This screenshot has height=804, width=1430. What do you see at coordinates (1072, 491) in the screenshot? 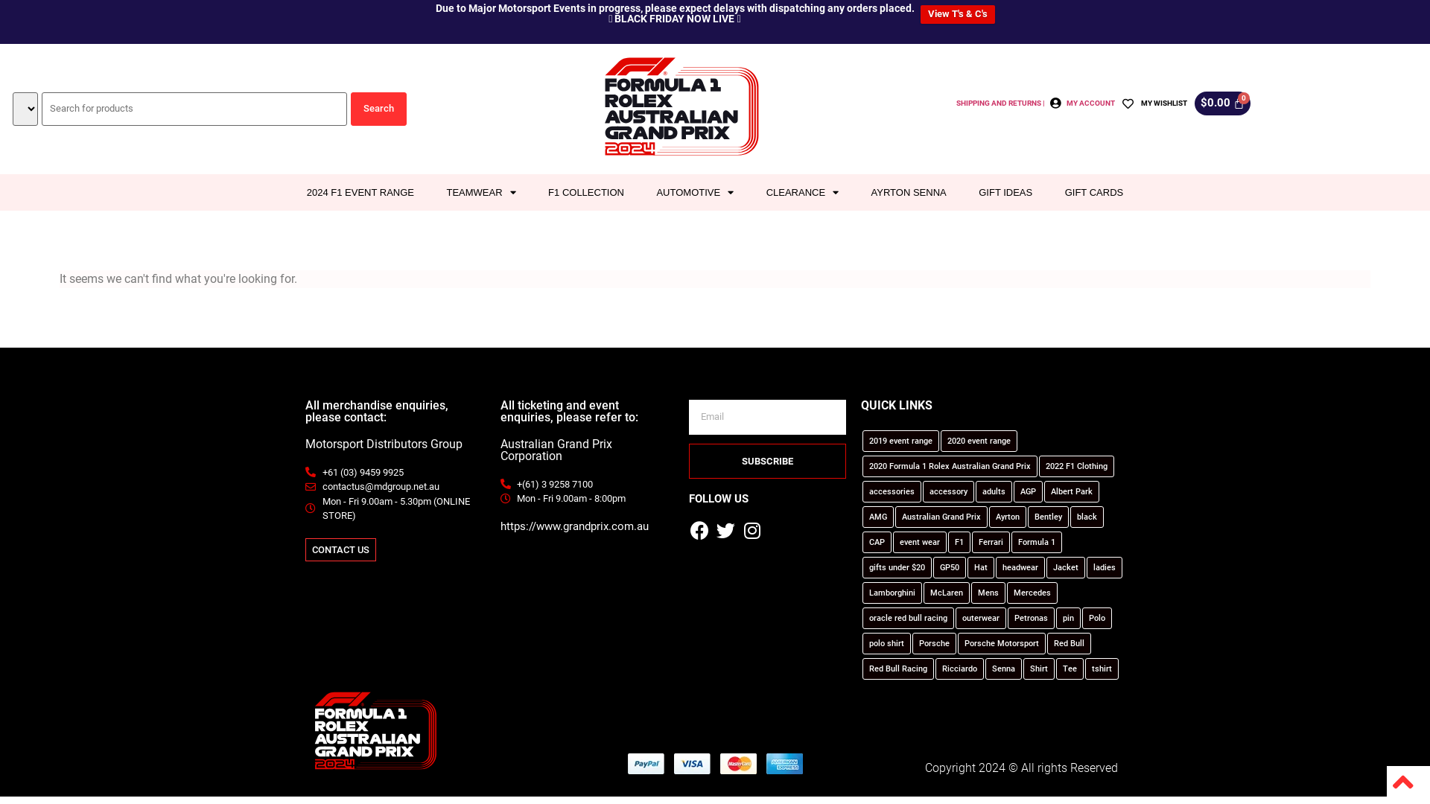
I see `Albert Park` at bounding box center [1072, 491].